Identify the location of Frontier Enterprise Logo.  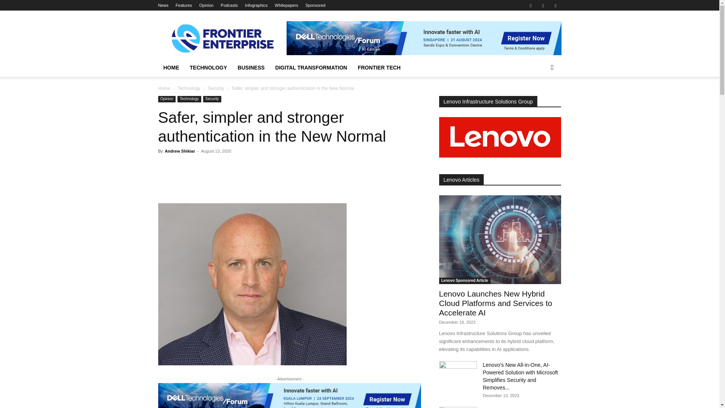
(222, 38).